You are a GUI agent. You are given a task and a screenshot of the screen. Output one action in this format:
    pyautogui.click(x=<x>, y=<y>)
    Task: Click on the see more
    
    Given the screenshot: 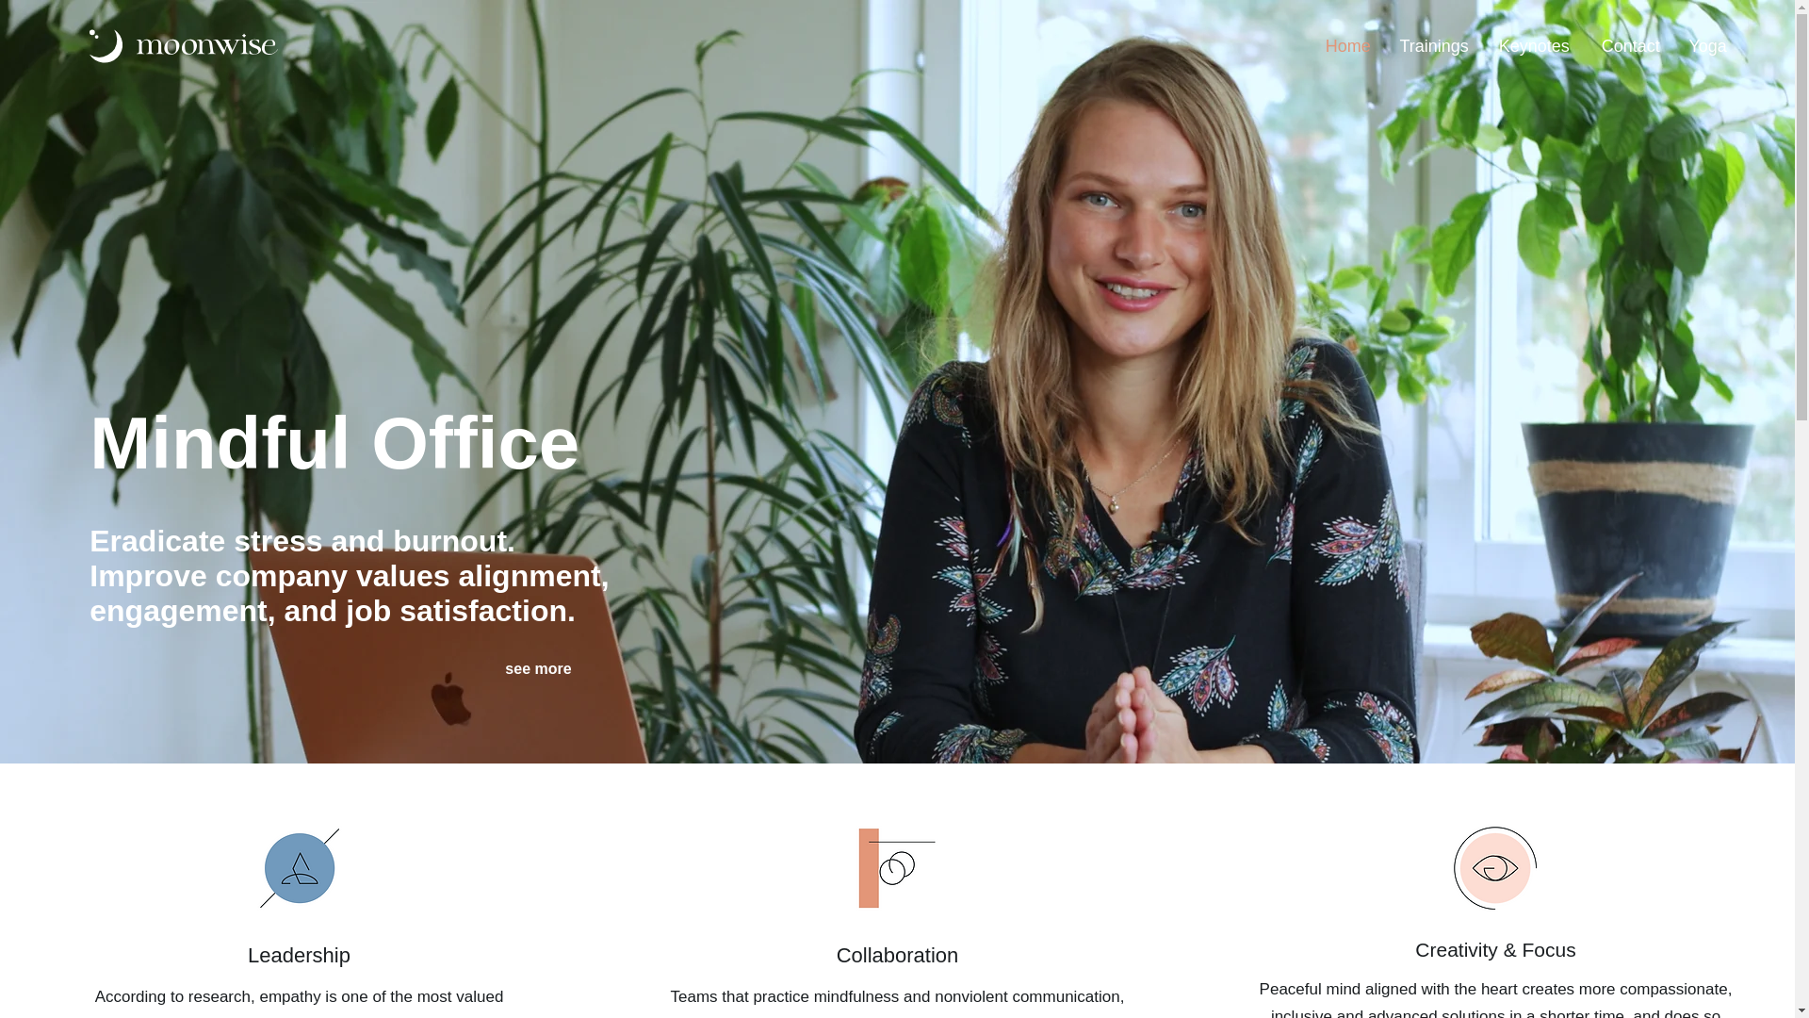 What is the action you would take?
    pyautogui.click(x=537, y=669)
    